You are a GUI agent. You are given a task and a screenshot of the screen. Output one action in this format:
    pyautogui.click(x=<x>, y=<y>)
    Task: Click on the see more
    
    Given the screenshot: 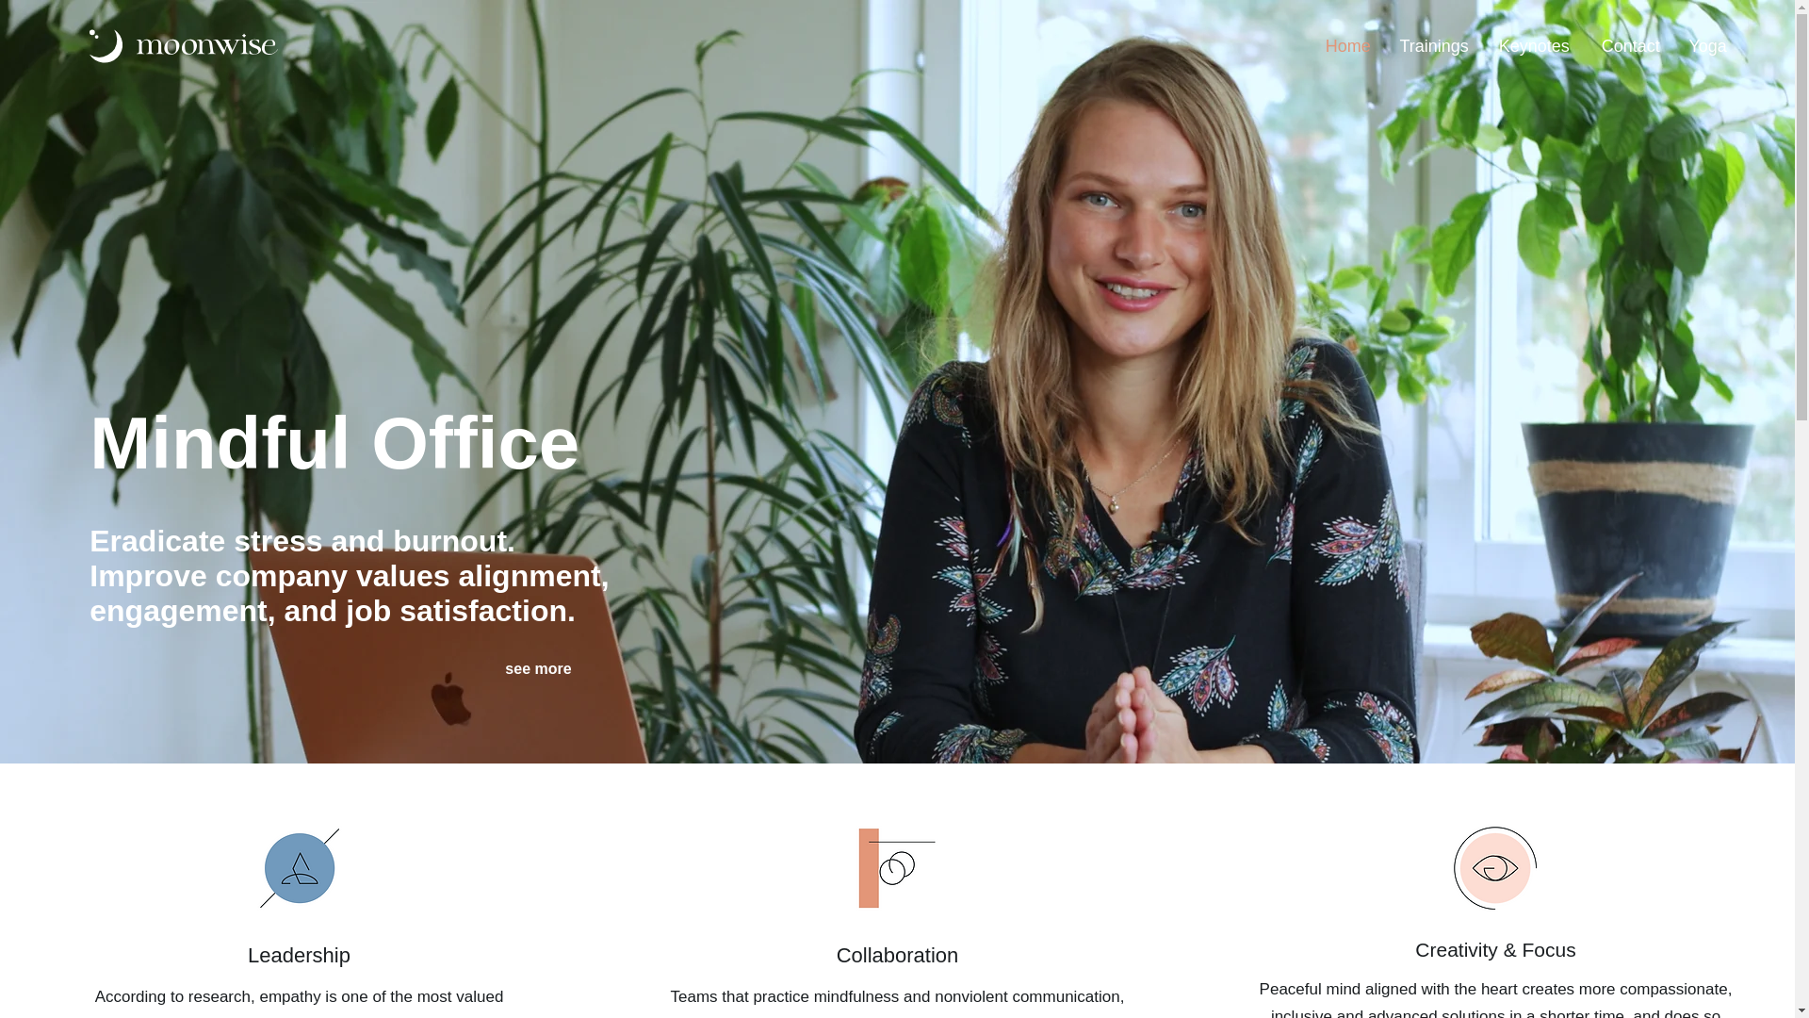 What is the action you would take?
    pyautogui.click(x=537, y=669)
    